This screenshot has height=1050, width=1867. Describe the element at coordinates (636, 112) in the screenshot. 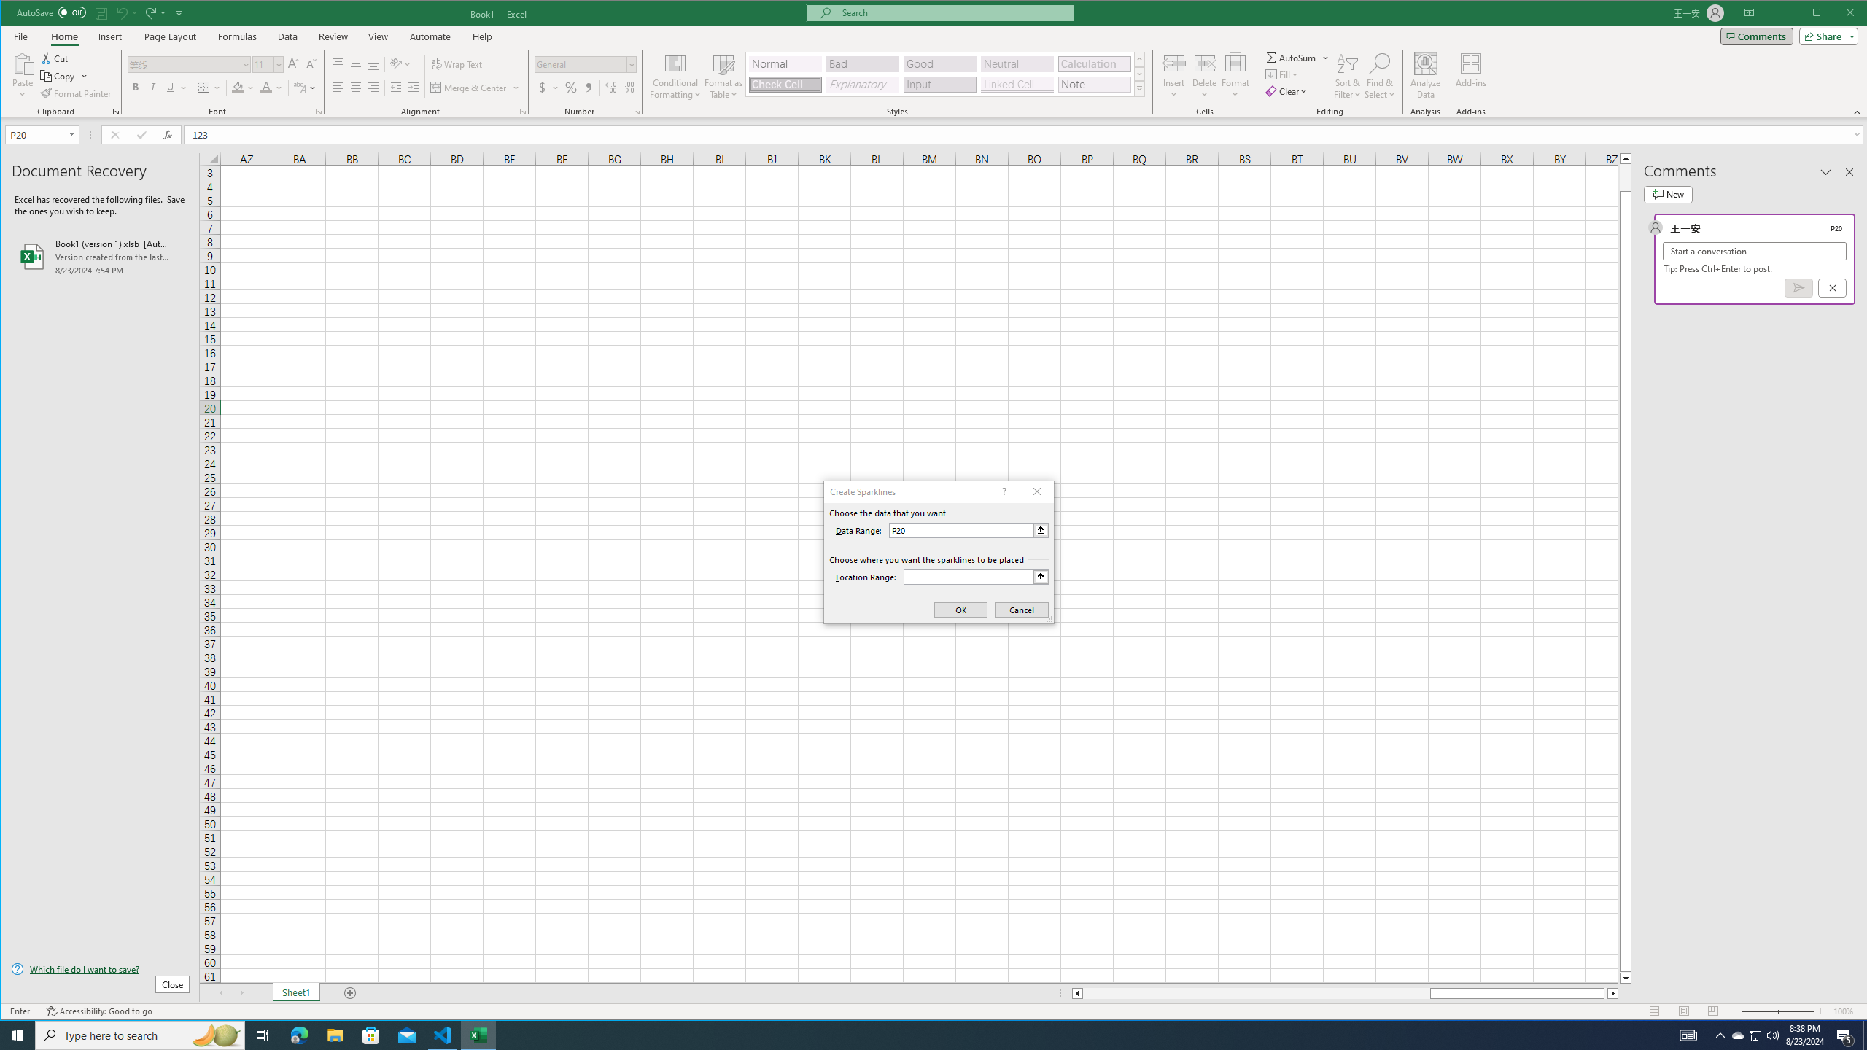

I see `Format Cell Number` at that location.